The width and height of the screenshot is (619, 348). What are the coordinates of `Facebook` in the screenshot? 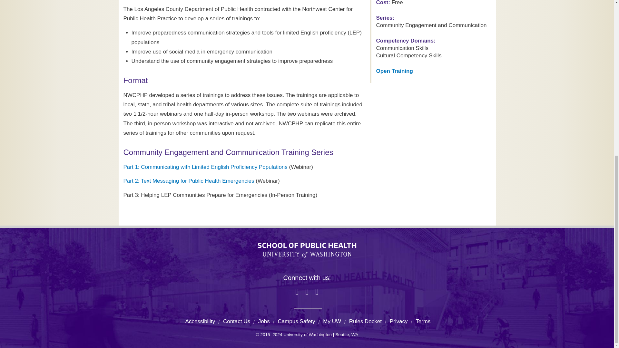 It's located at (297, 292).